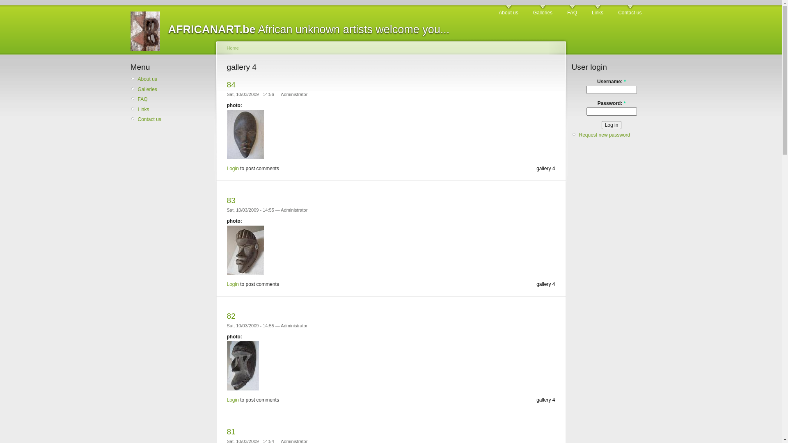 Image resolution: width=788 pixels, height=443 pixels. Describe the element at coordinates (231, 84) in the screenshot. I see `84` at that location.